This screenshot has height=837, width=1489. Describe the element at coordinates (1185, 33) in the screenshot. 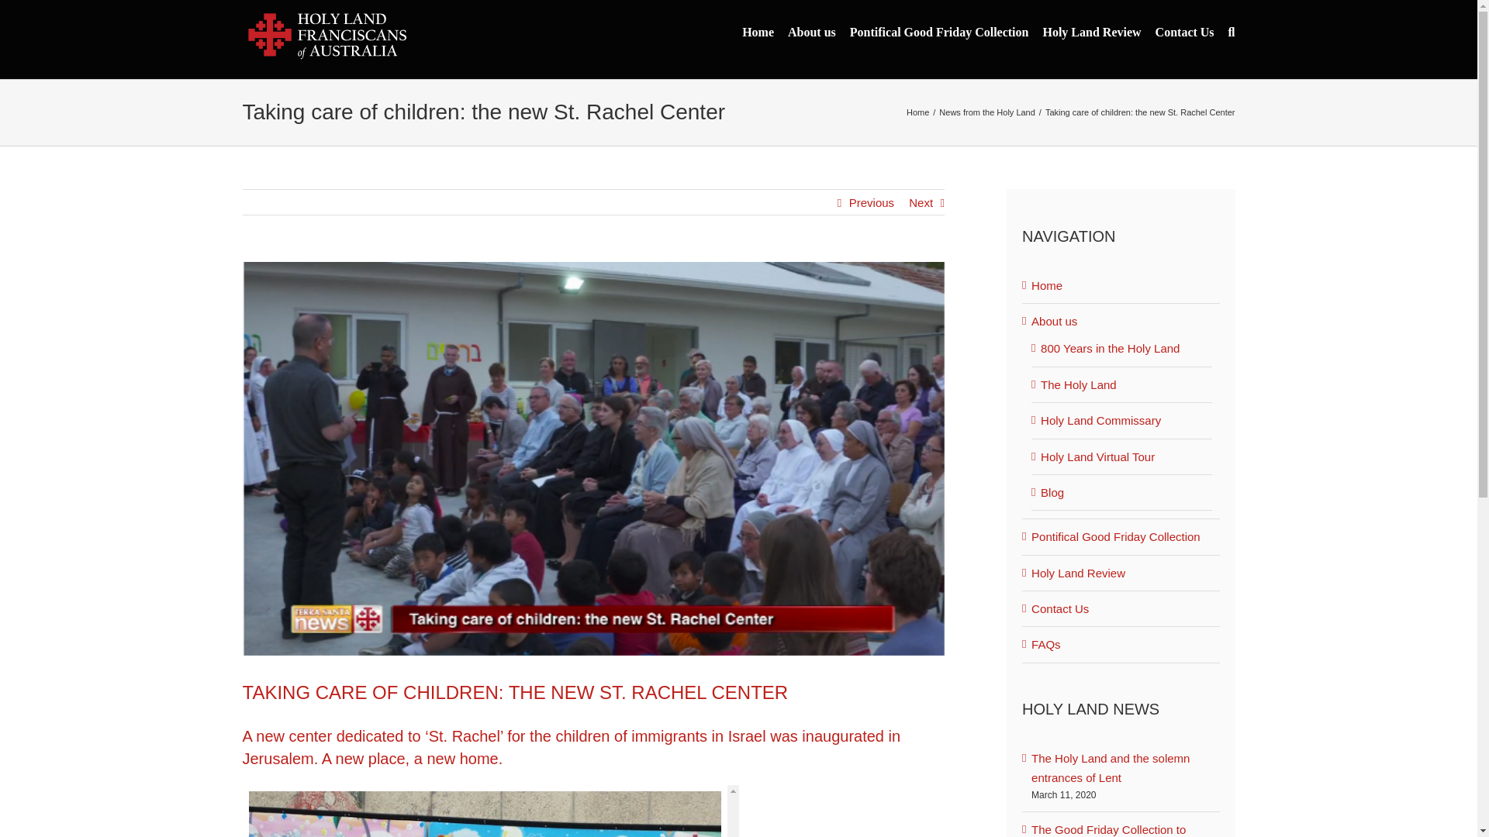

I see `Contact Us` at that location.